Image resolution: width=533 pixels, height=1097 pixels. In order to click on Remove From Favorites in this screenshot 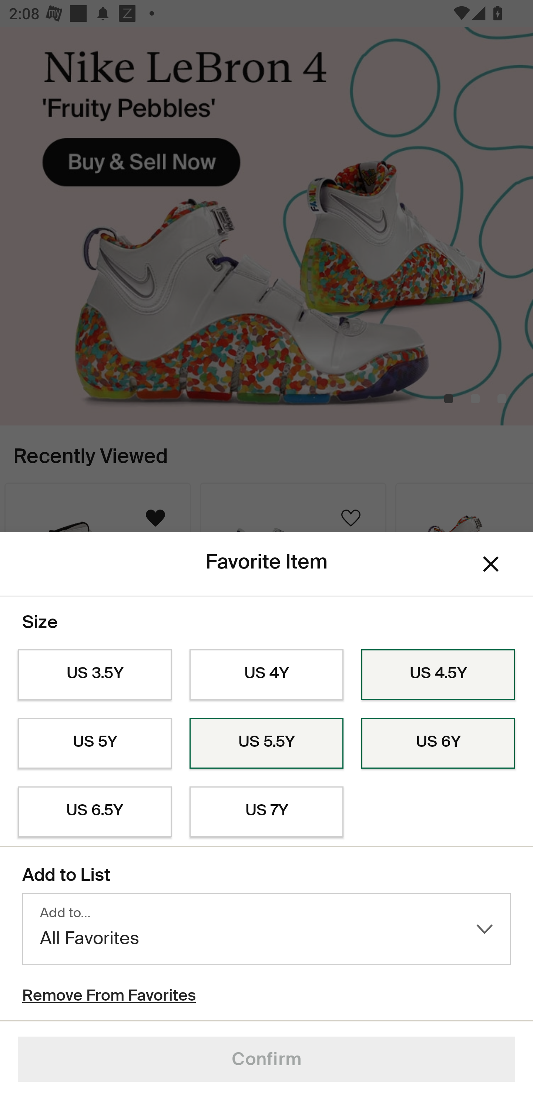, I will do `click(109, 997)`.